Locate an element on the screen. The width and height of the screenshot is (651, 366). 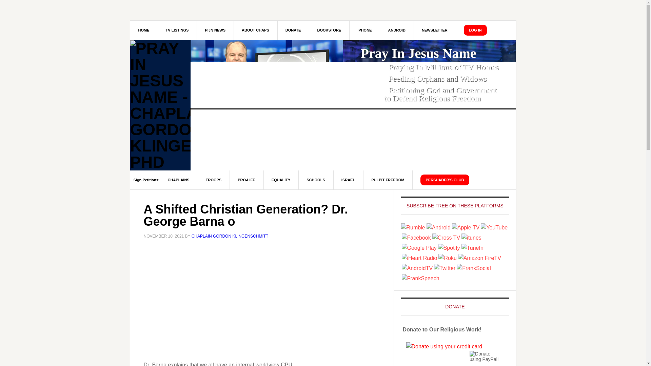
ISRAEL is located at coordinates (348, 180).